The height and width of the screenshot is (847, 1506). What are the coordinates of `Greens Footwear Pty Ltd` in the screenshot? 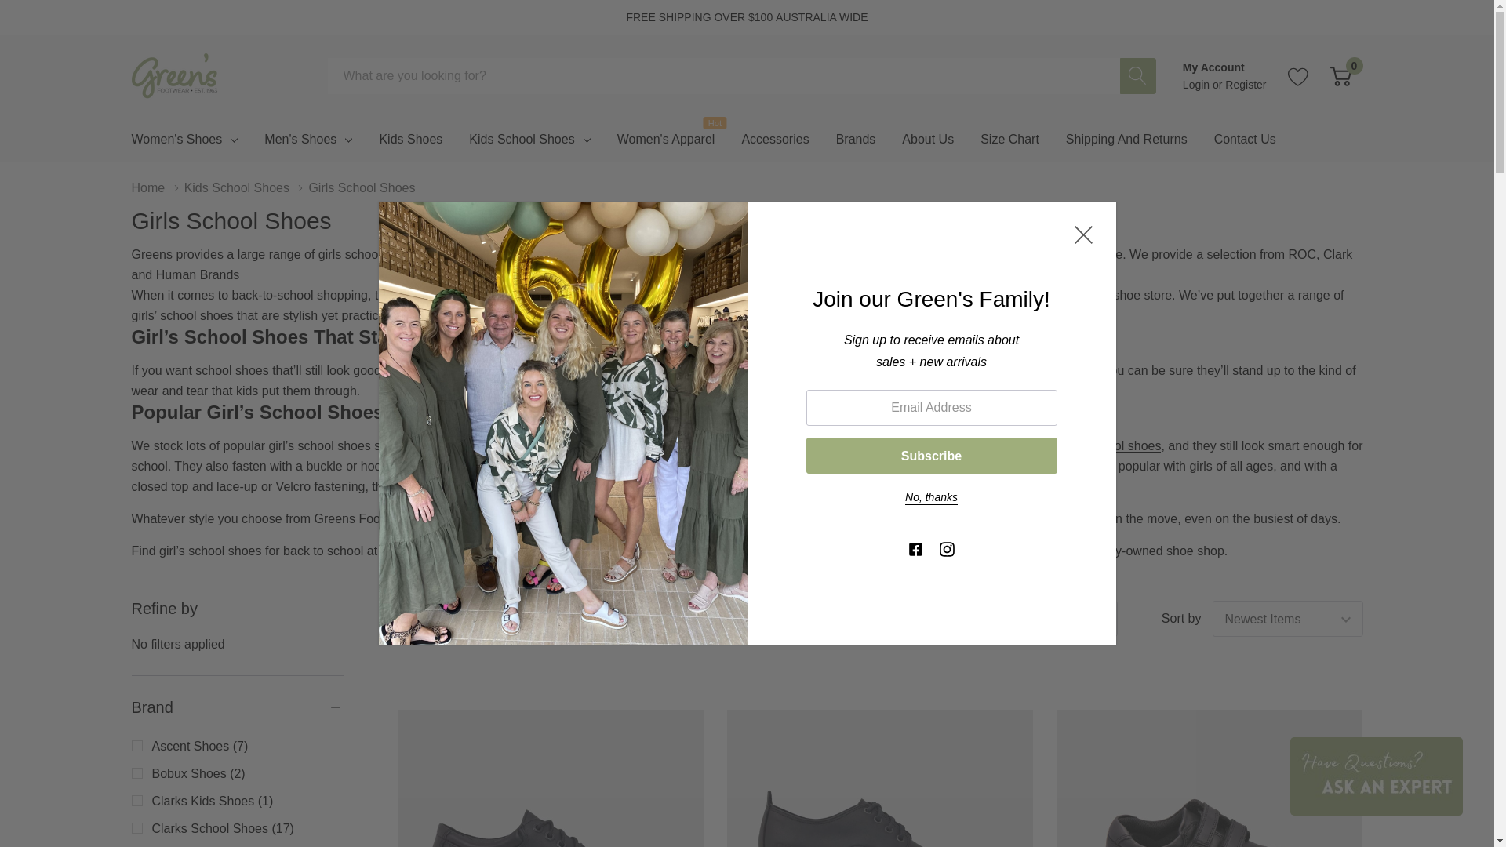 It's located at (176, 75).